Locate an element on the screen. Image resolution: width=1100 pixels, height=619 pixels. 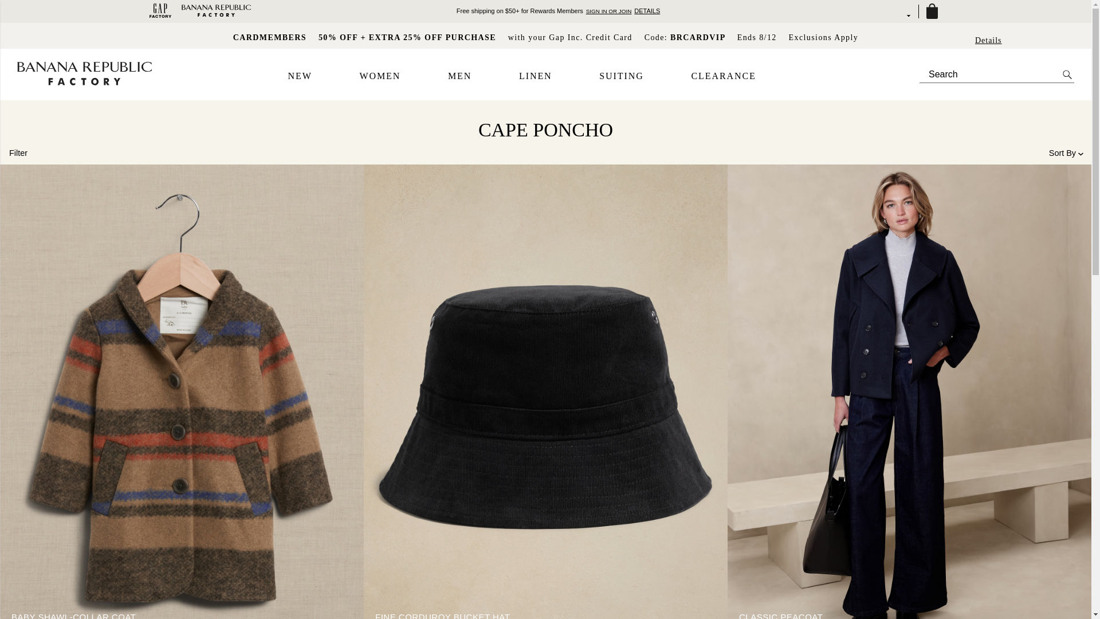
Bag is located at coordinates (931, 11).